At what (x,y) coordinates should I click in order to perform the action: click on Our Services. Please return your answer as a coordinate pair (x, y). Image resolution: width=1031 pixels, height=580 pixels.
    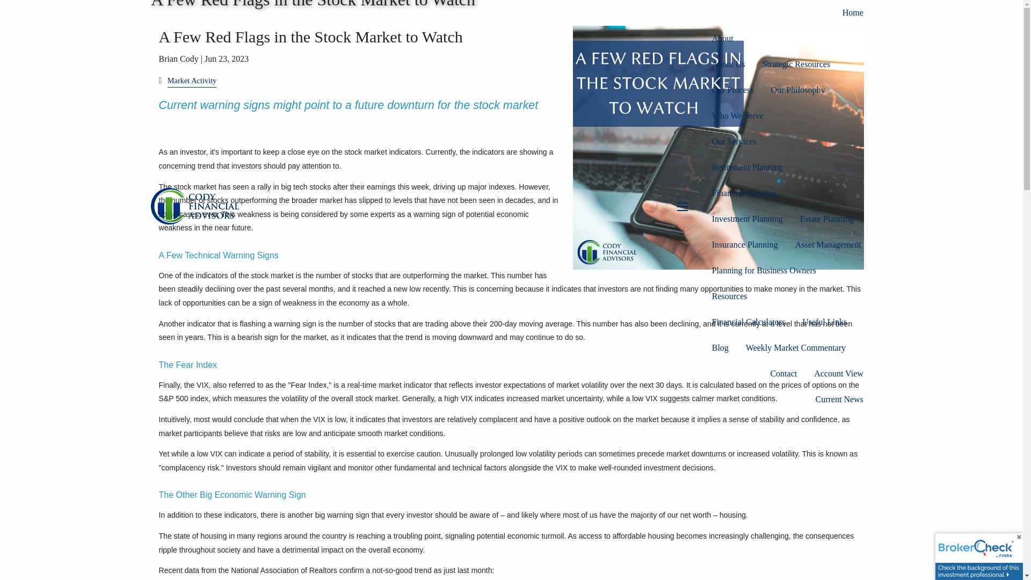
    Looking at the image, I should click on (787, 142).